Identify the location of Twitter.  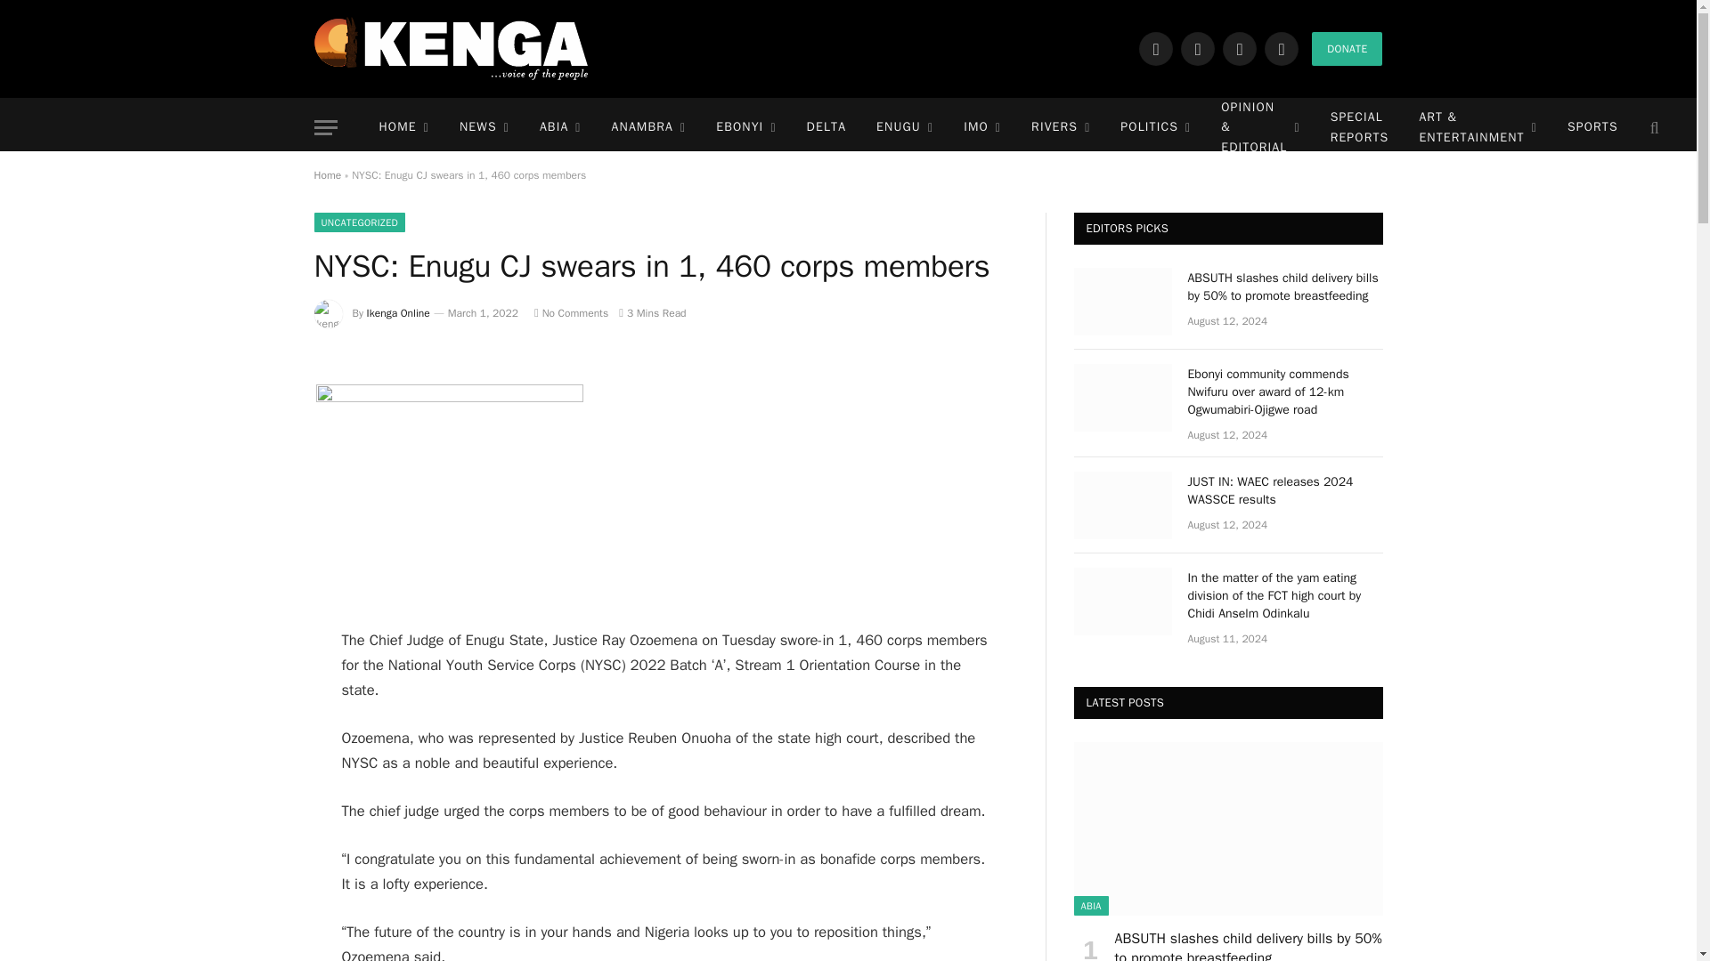
(1197, 48).